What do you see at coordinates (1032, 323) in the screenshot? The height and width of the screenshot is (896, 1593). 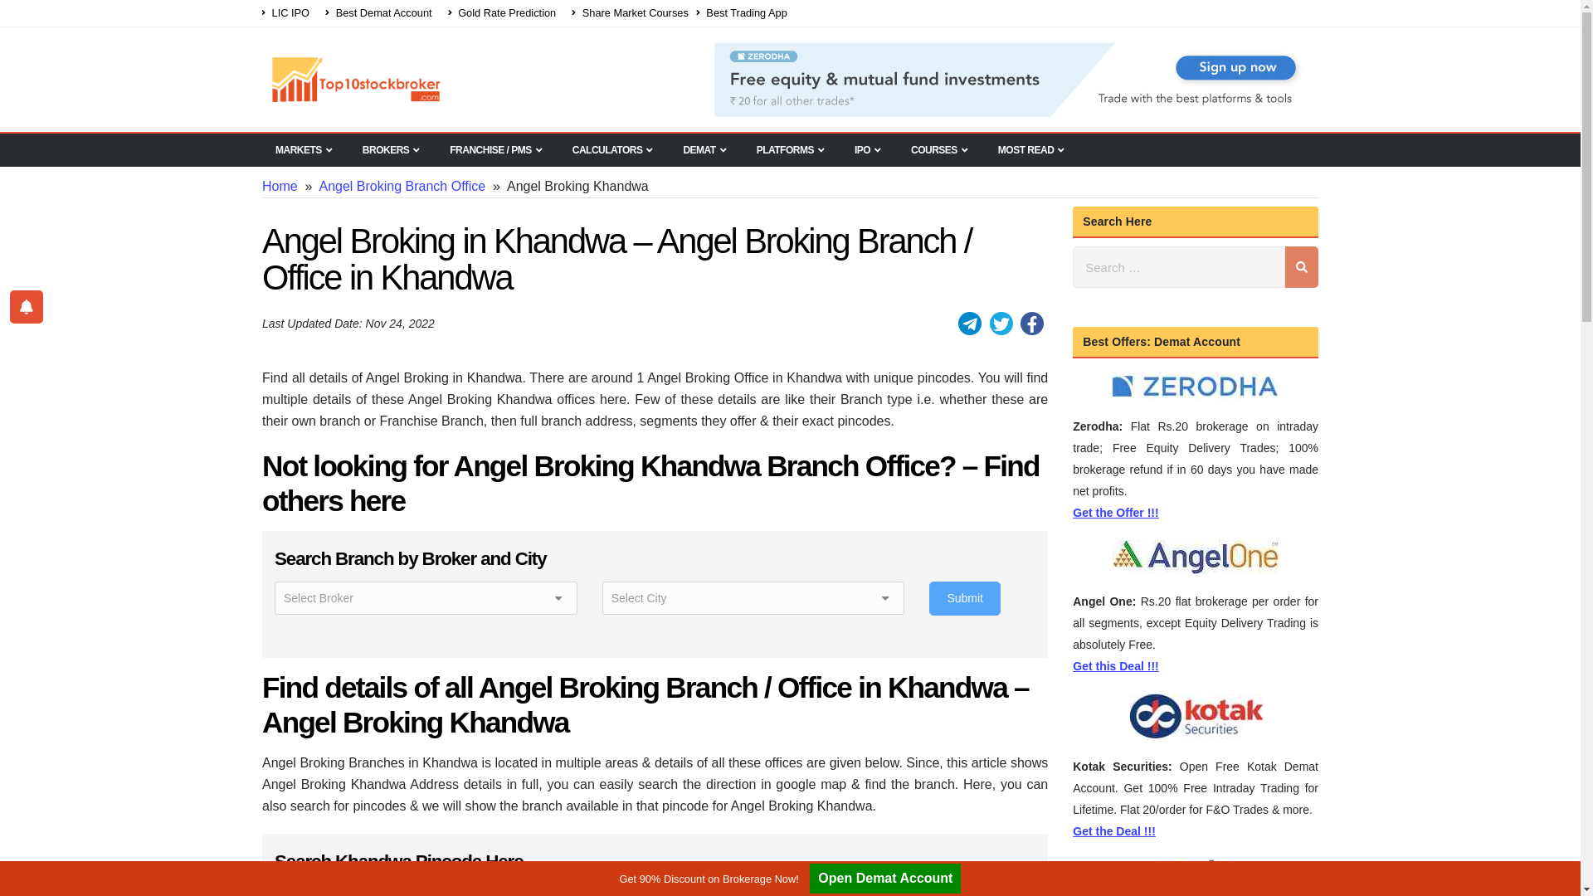 I see `Facebook` at bounding box center [1032, 323].